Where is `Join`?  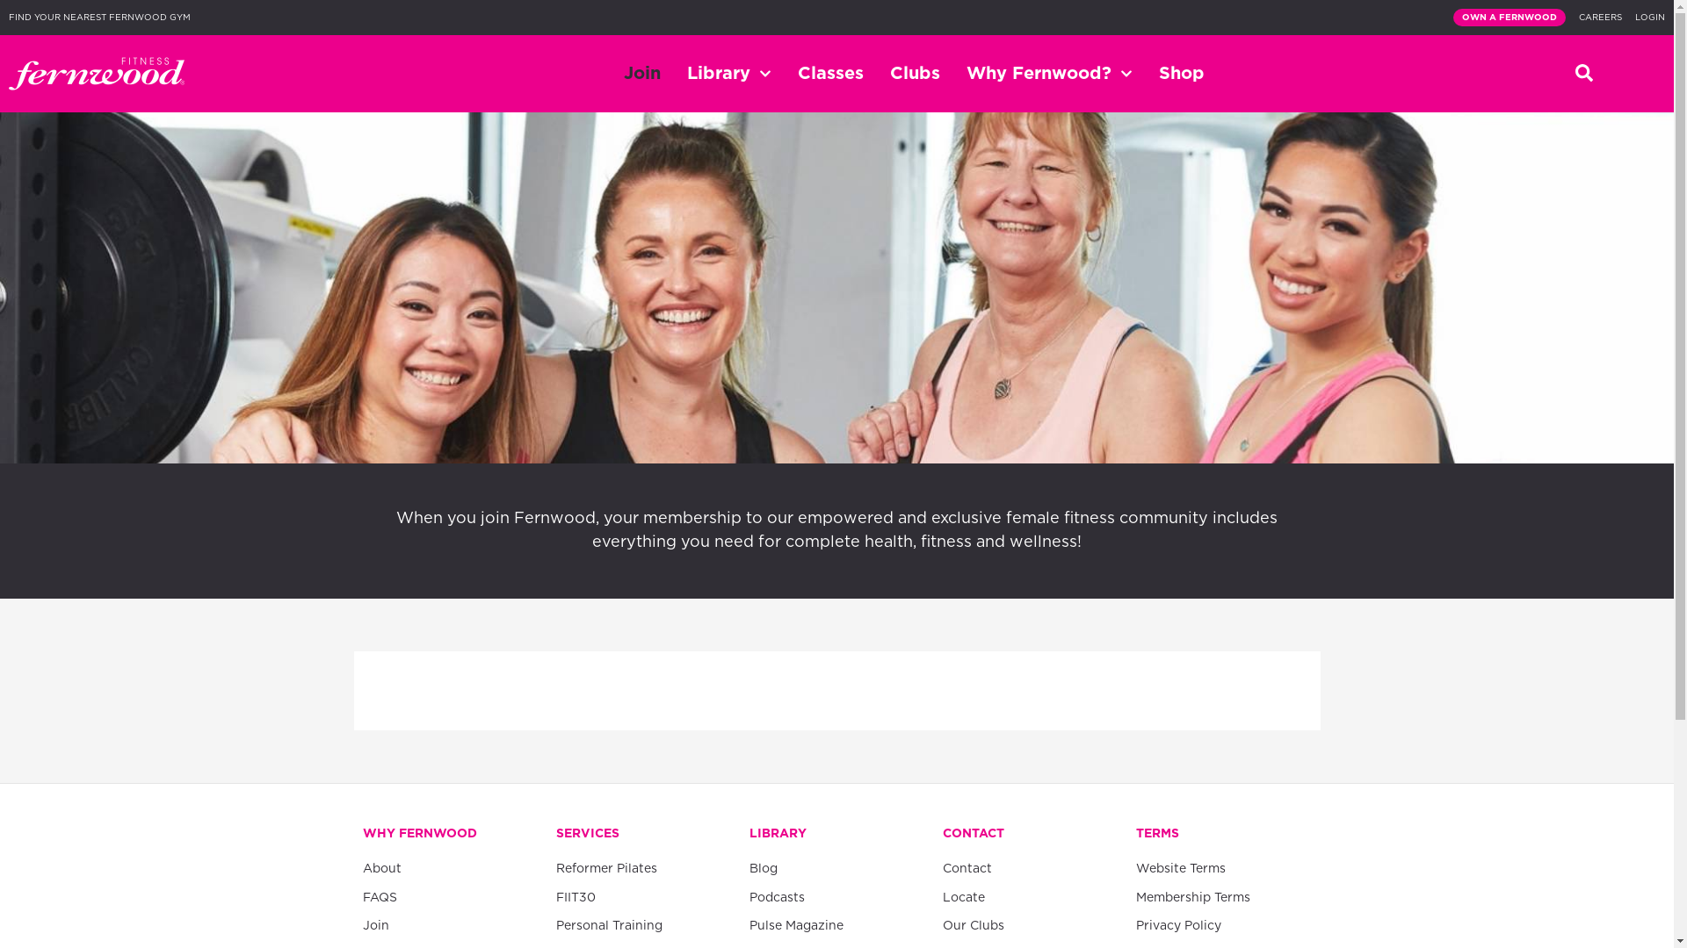
Join is located at coordinates (642, 74).